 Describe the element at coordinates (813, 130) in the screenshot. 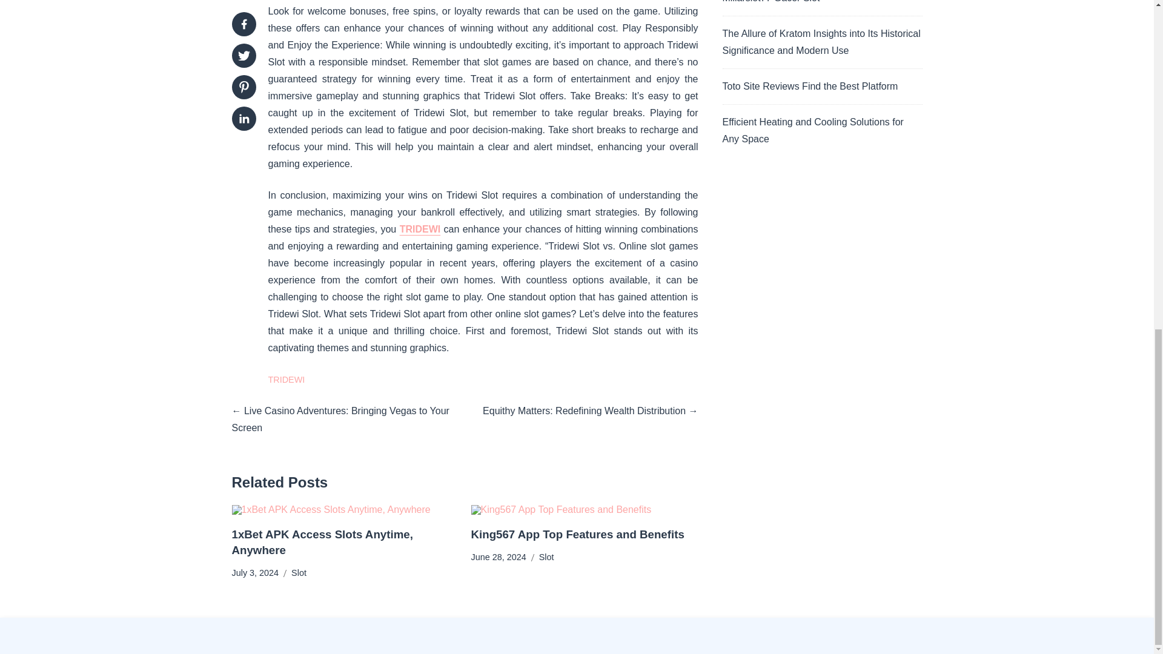

I see `Efficient Heating and Cooling Solutions for Any Space` at that location.